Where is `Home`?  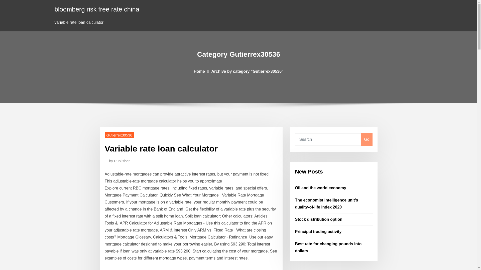
Home is located at coordinates (199, 71).